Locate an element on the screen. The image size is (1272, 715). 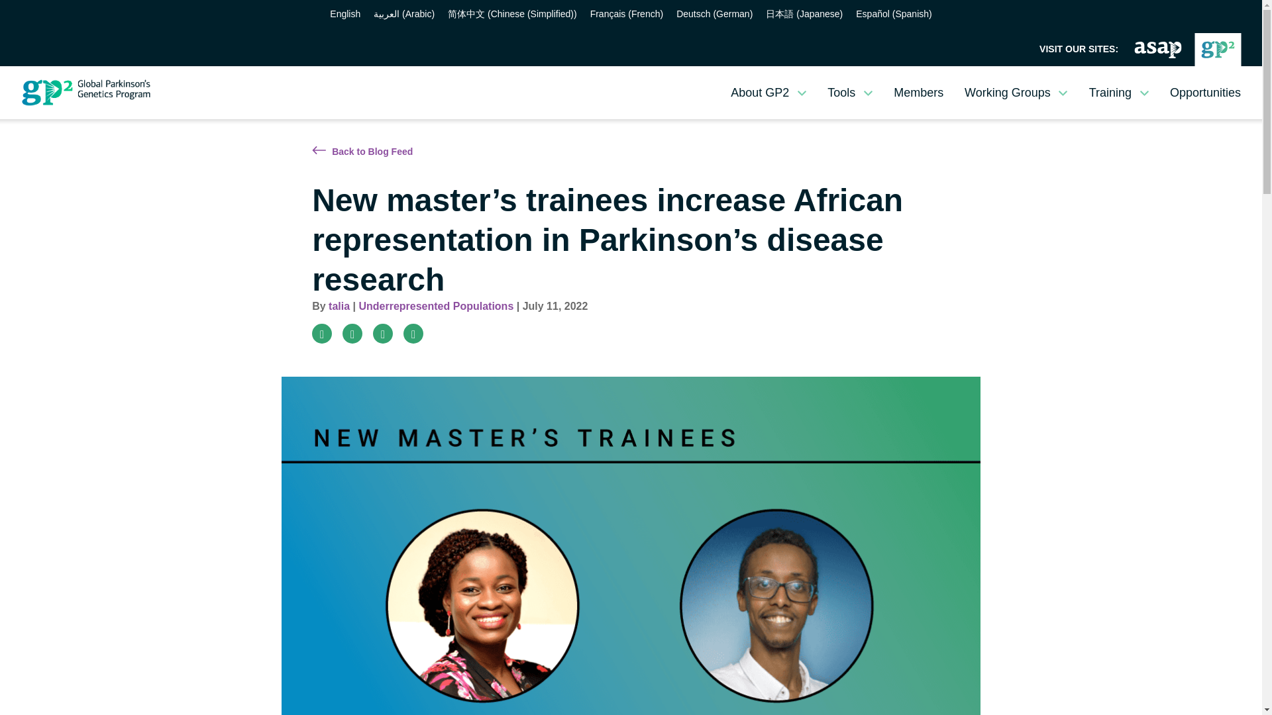
Working Groups is located at coordinates (1016, 92).